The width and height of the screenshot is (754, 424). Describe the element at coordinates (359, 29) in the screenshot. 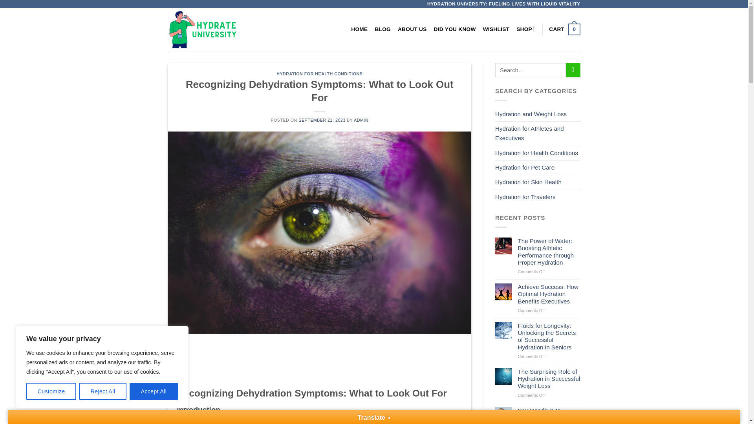

I see `HOME` at that location.